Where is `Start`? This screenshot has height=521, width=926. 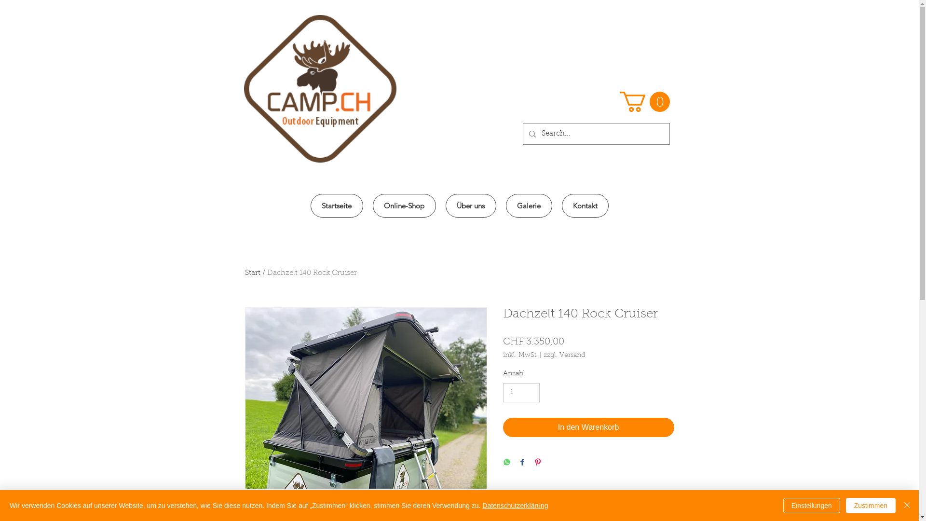 Start is located at coordinates (253, 273).